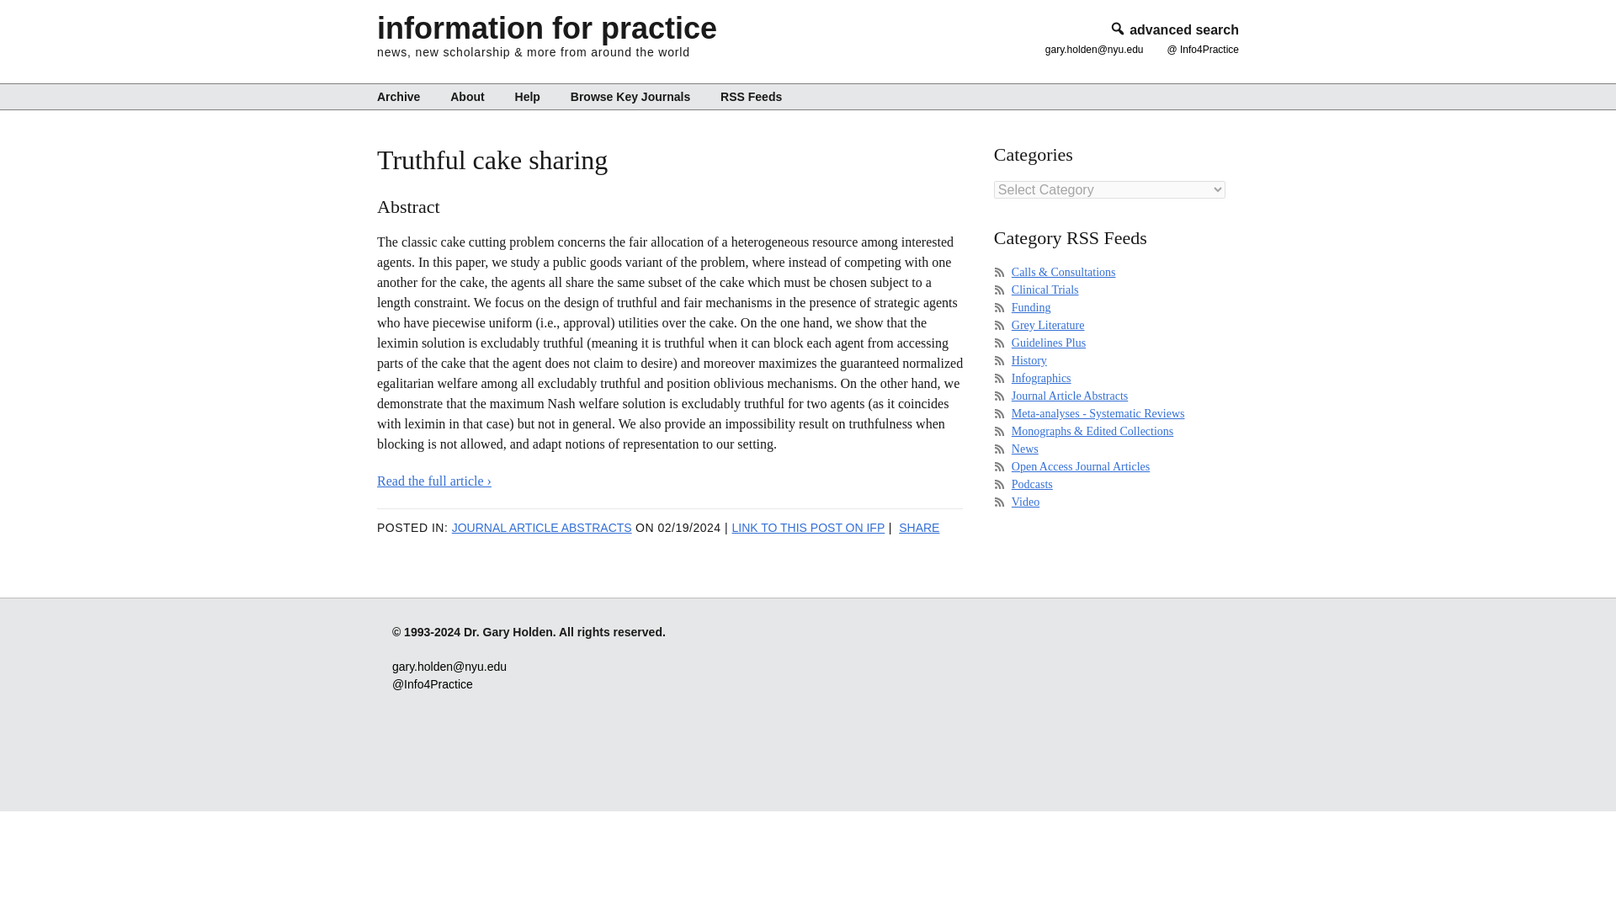 Image resolution: width=1616 pixels, height=909 pixels. What do you see at coordinates (1080, 466) in the screenshot?
I see `Open Access Journal Articles` at bounding box center [1080, 466].